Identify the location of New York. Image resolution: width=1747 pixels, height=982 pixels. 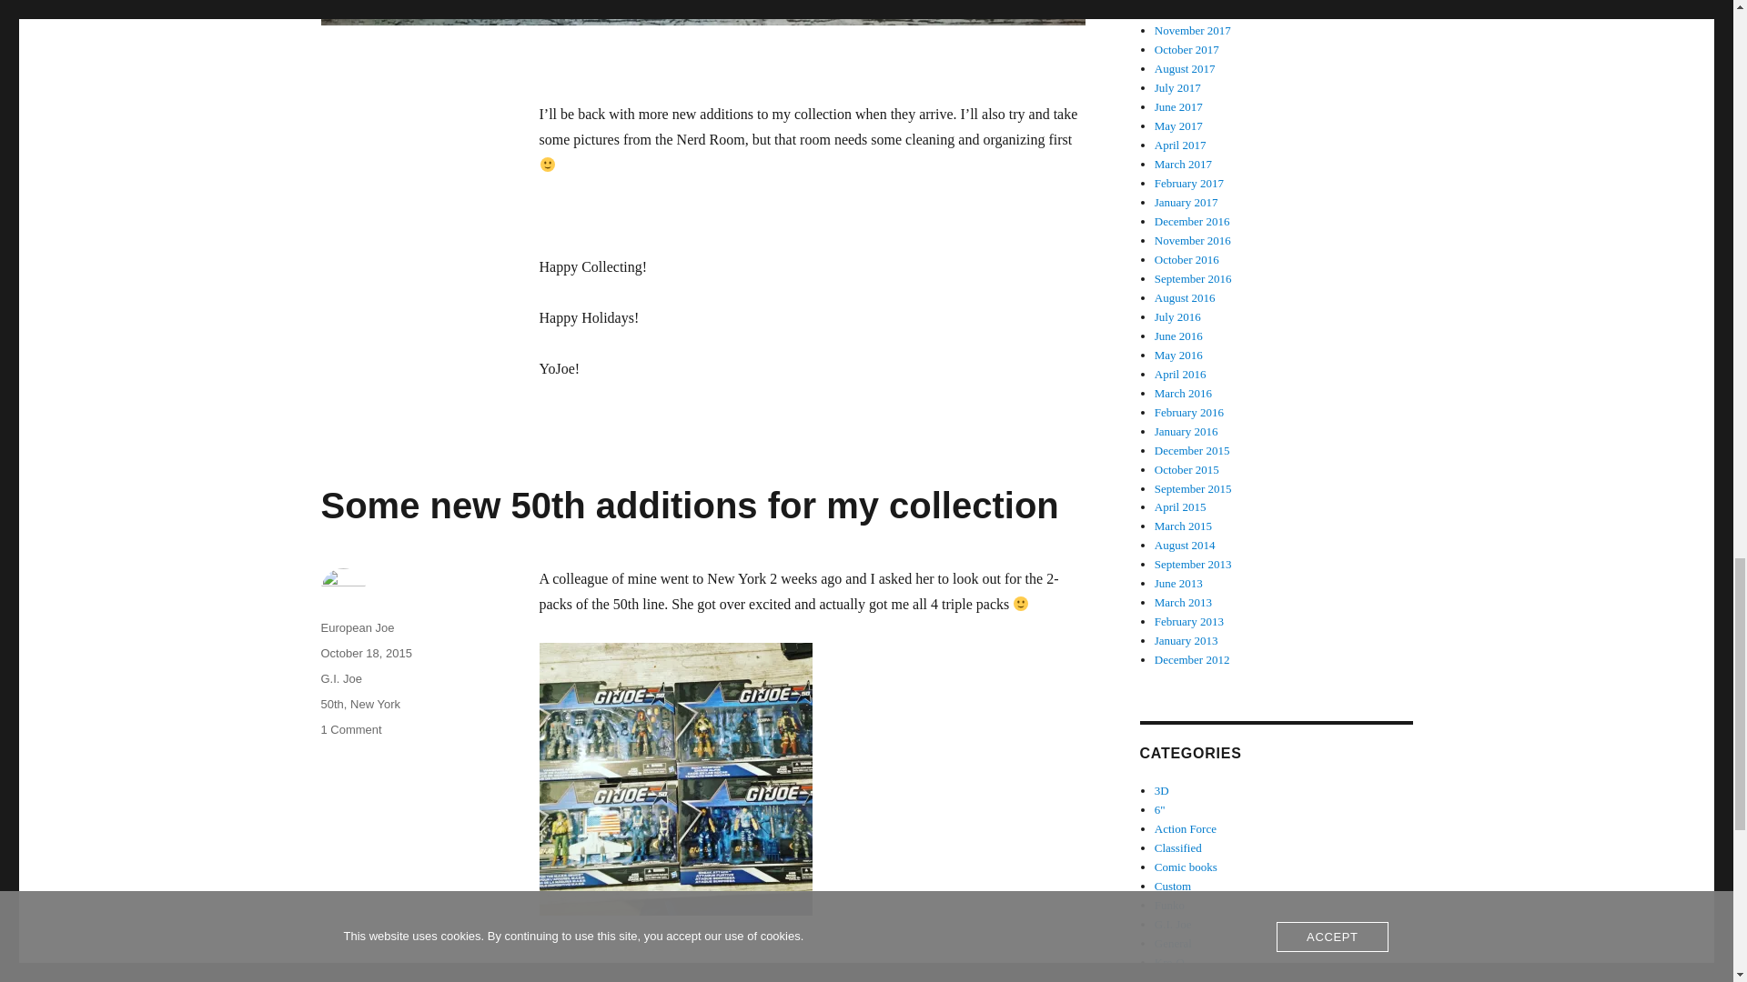
(375, 704).